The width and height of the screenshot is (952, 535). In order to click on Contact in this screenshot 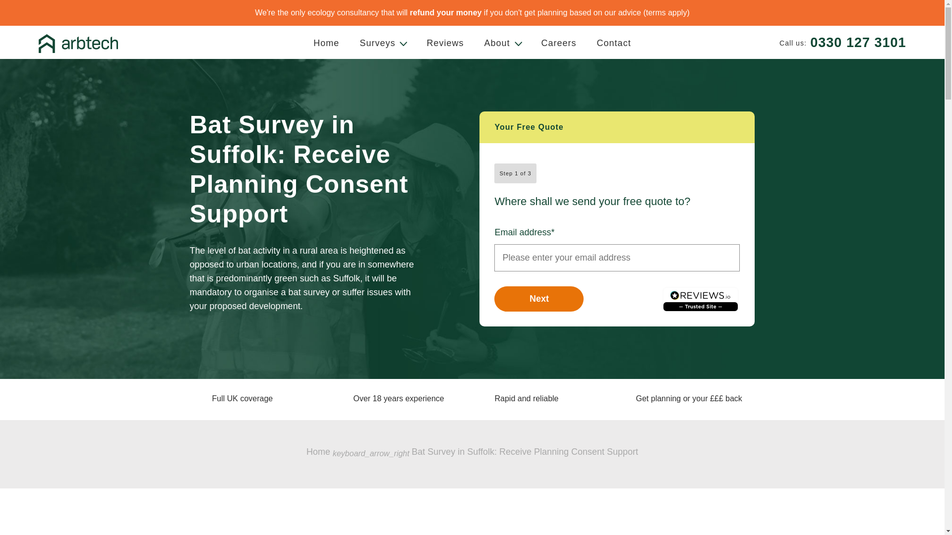, I will do `click(614, 42)`.